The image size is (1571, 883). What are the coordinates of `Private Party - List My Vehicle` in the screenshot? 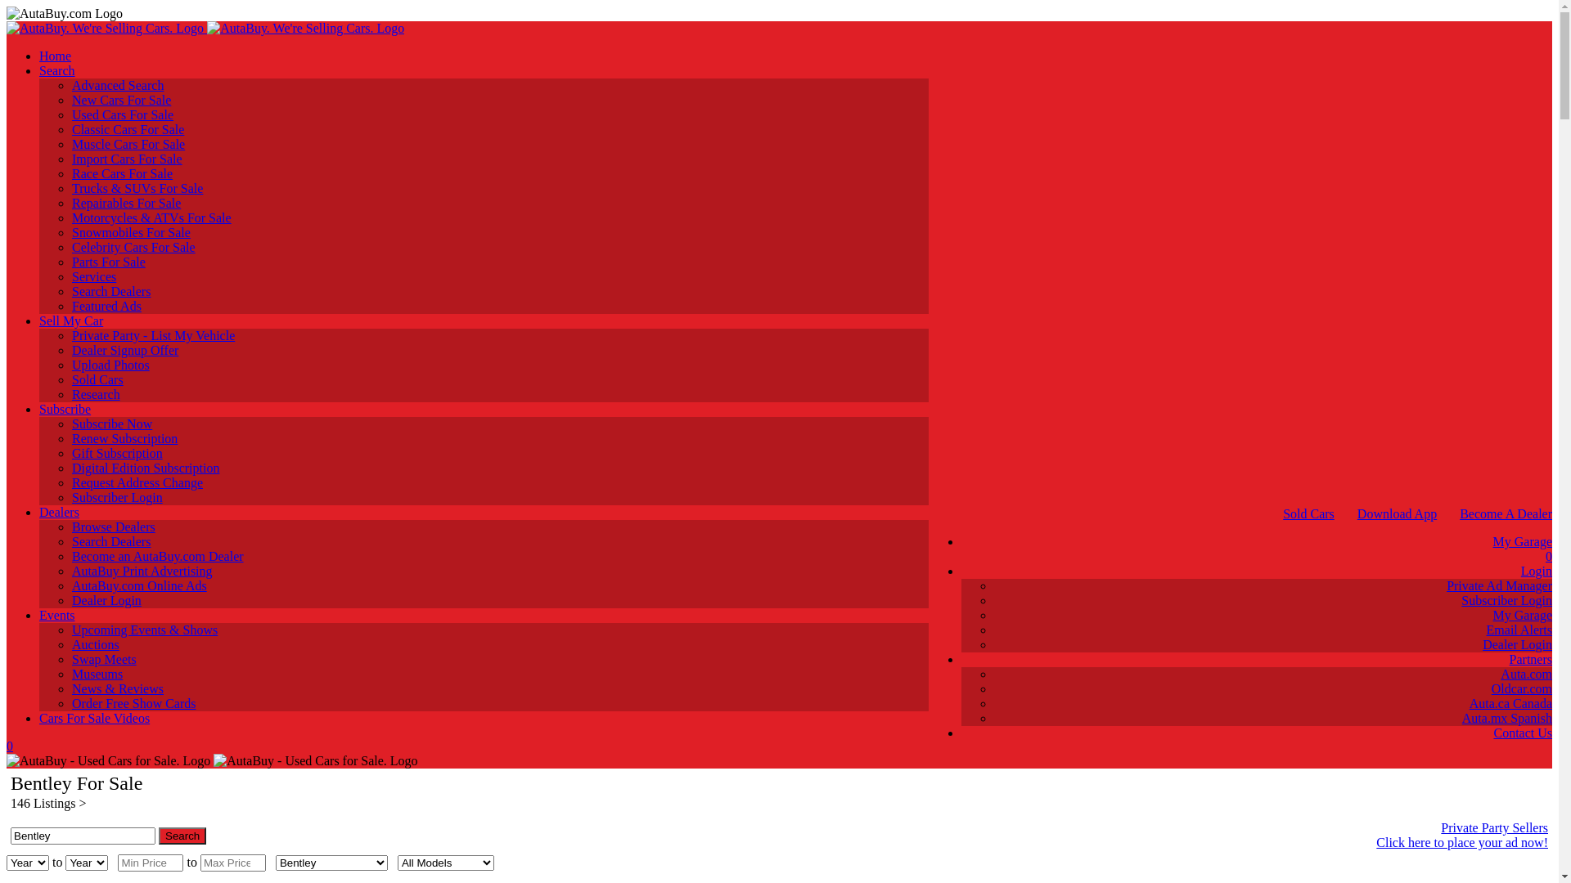 It's located at (154, 335).